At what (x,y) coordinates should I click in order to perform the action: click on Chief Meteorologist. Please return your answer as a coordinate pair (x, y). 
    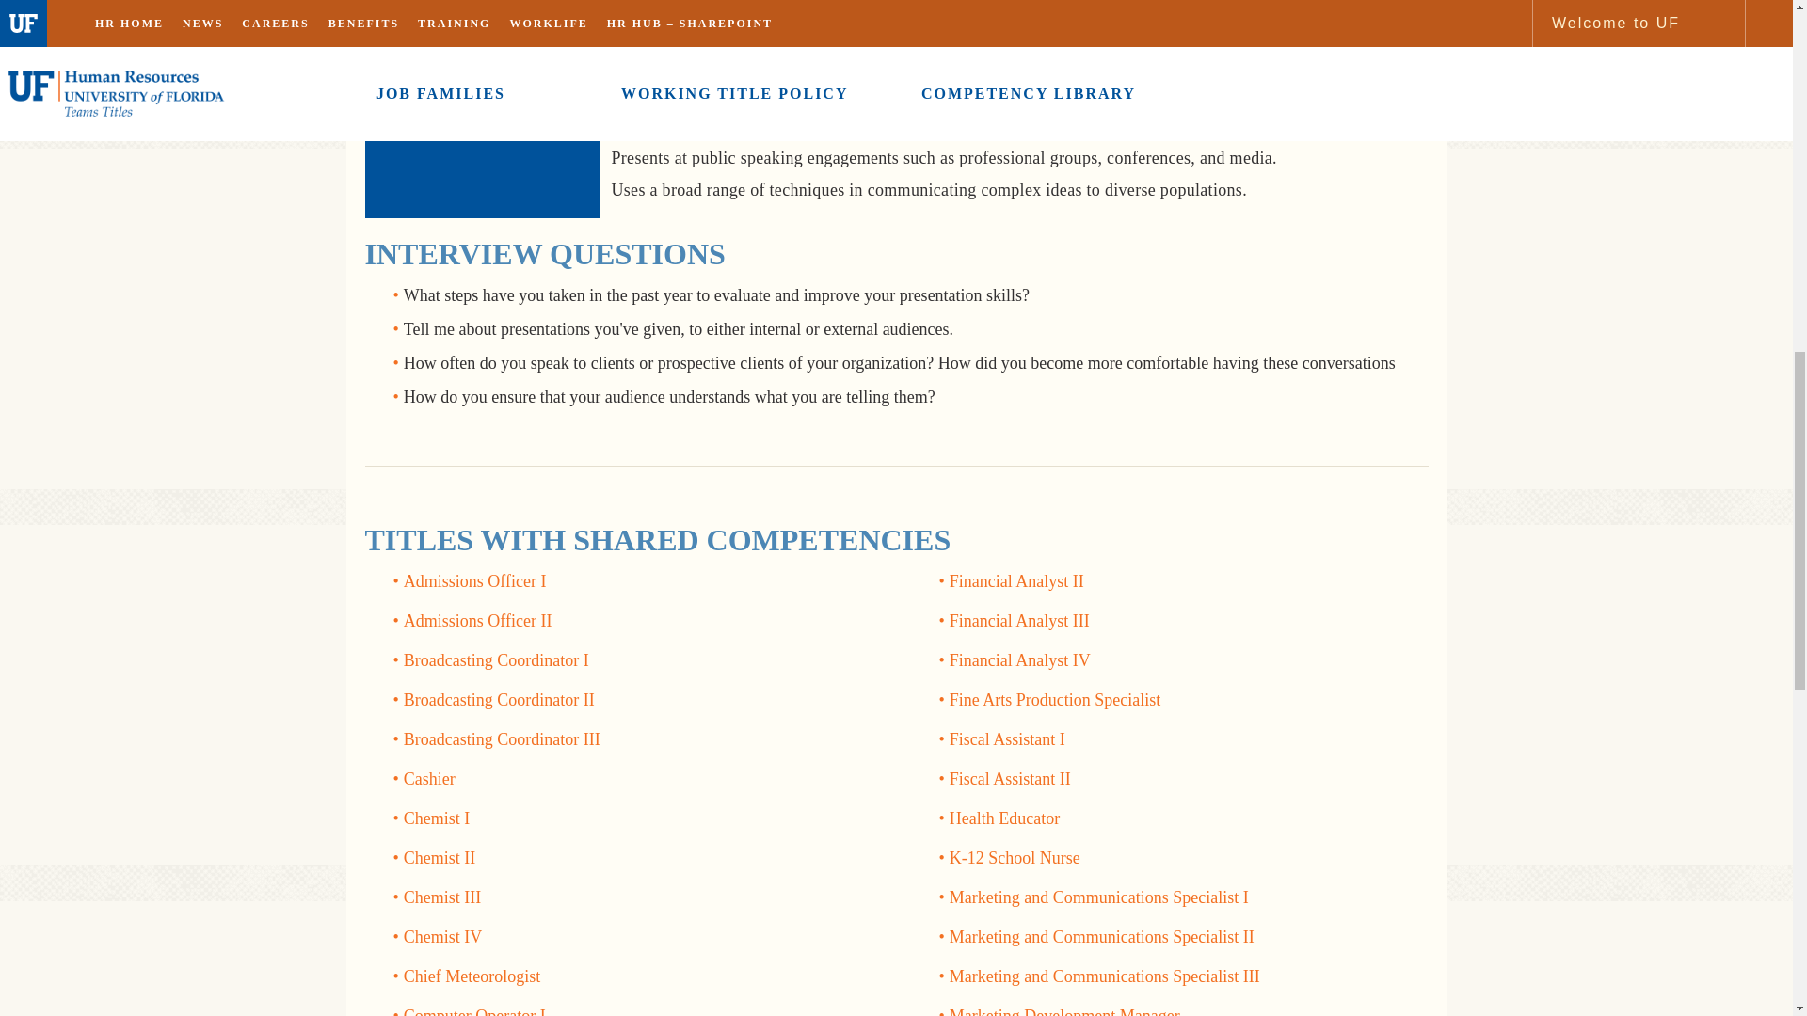
    Looking at the image, I should click on (472, 976).